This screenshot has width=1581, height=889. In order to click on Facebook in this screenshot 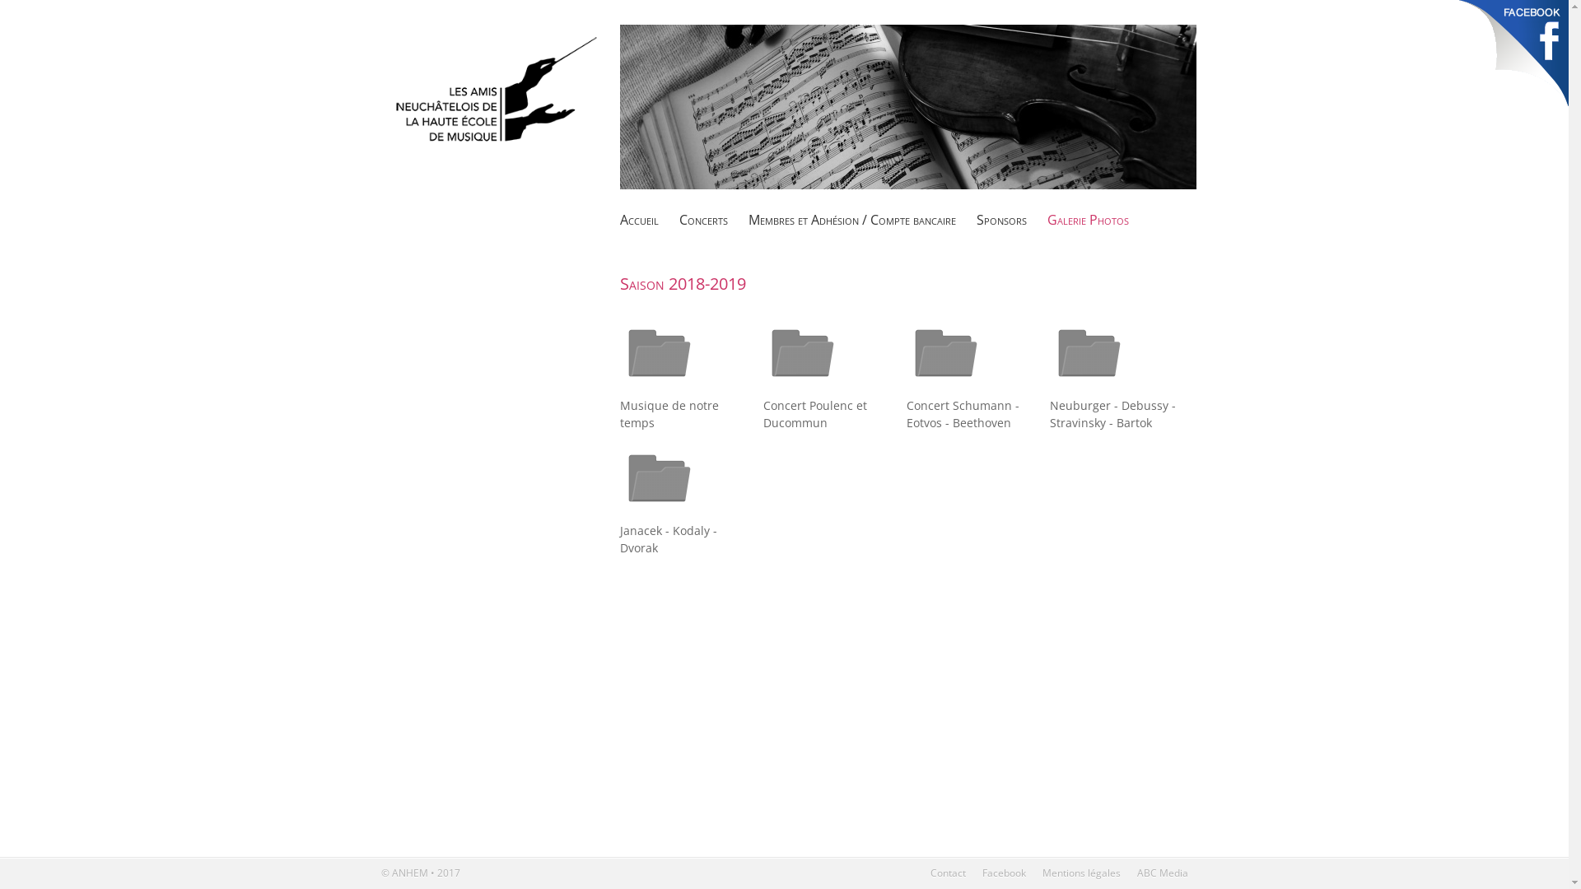, I will do `click(1003, 873)`.